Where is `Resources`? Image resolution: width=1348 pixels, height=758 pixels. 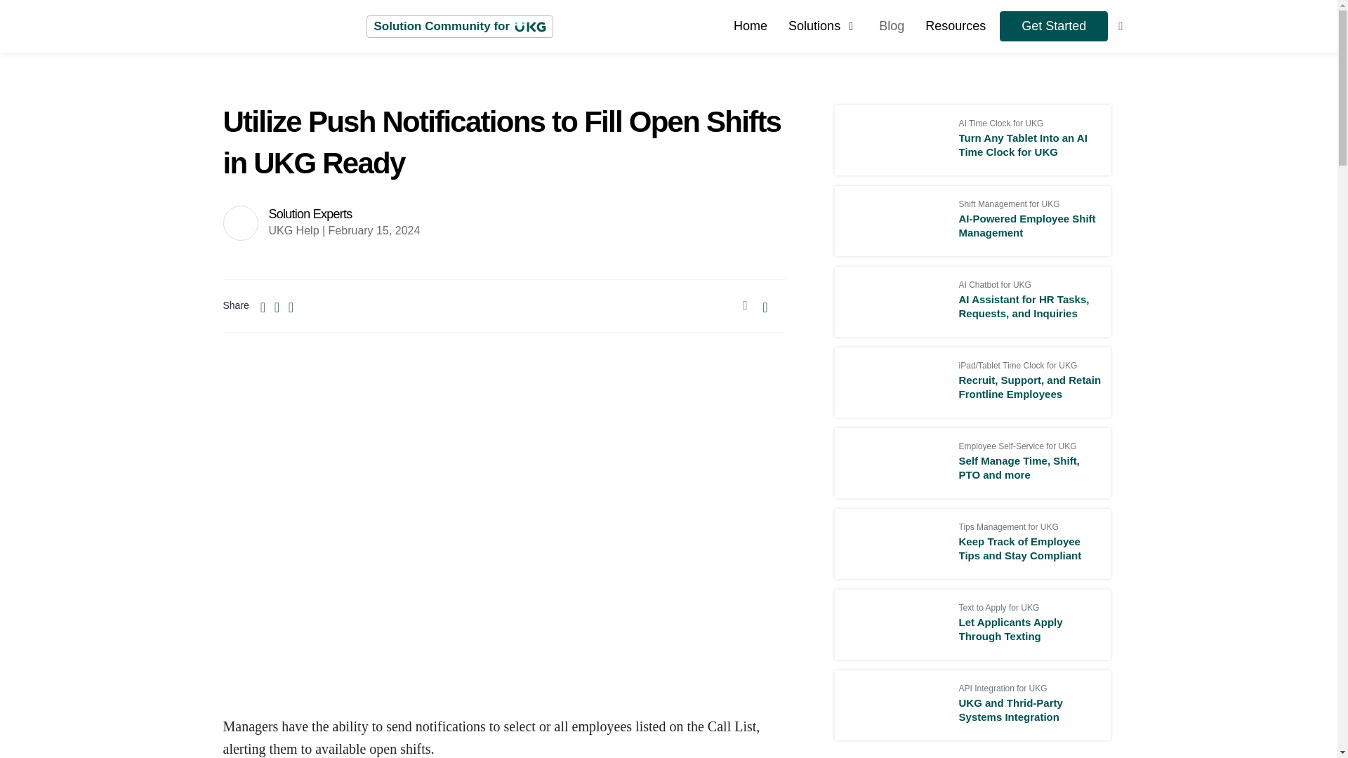 Resources is located at coordinates (955, 25).